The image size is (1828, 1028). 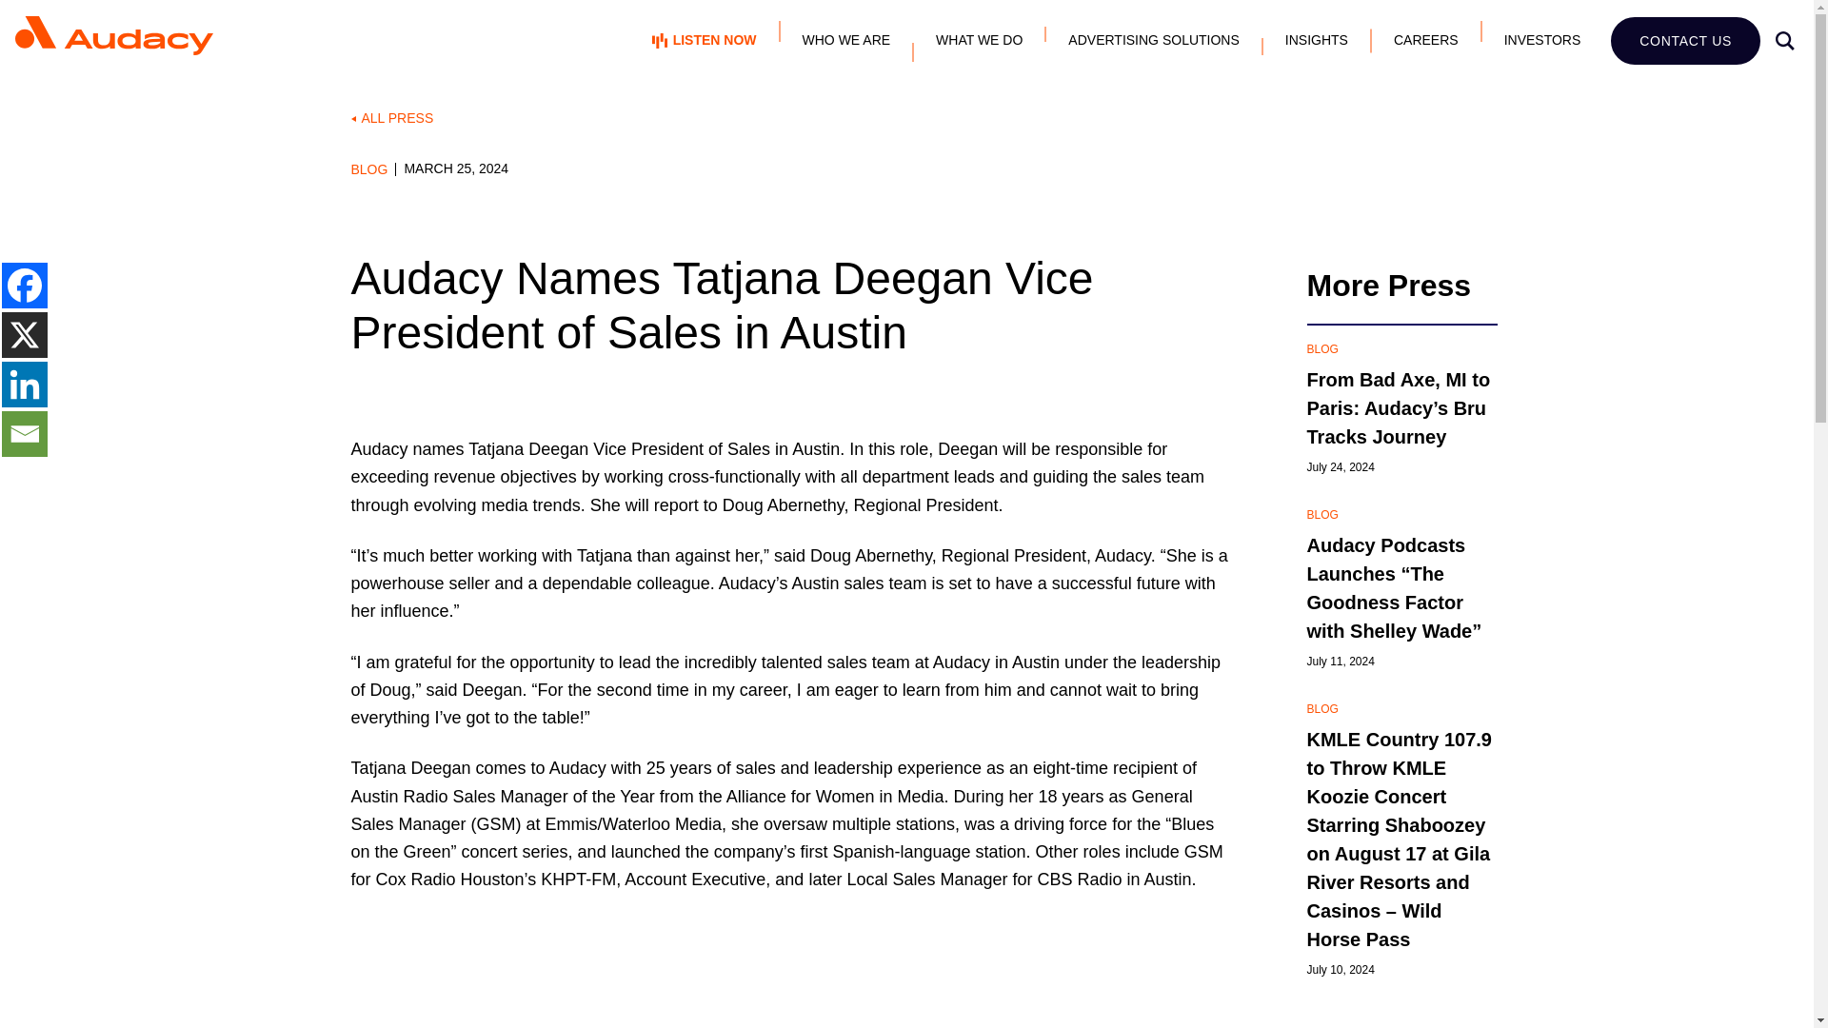 I want to click on INSIGHTS, so click(x=1317, y=40).